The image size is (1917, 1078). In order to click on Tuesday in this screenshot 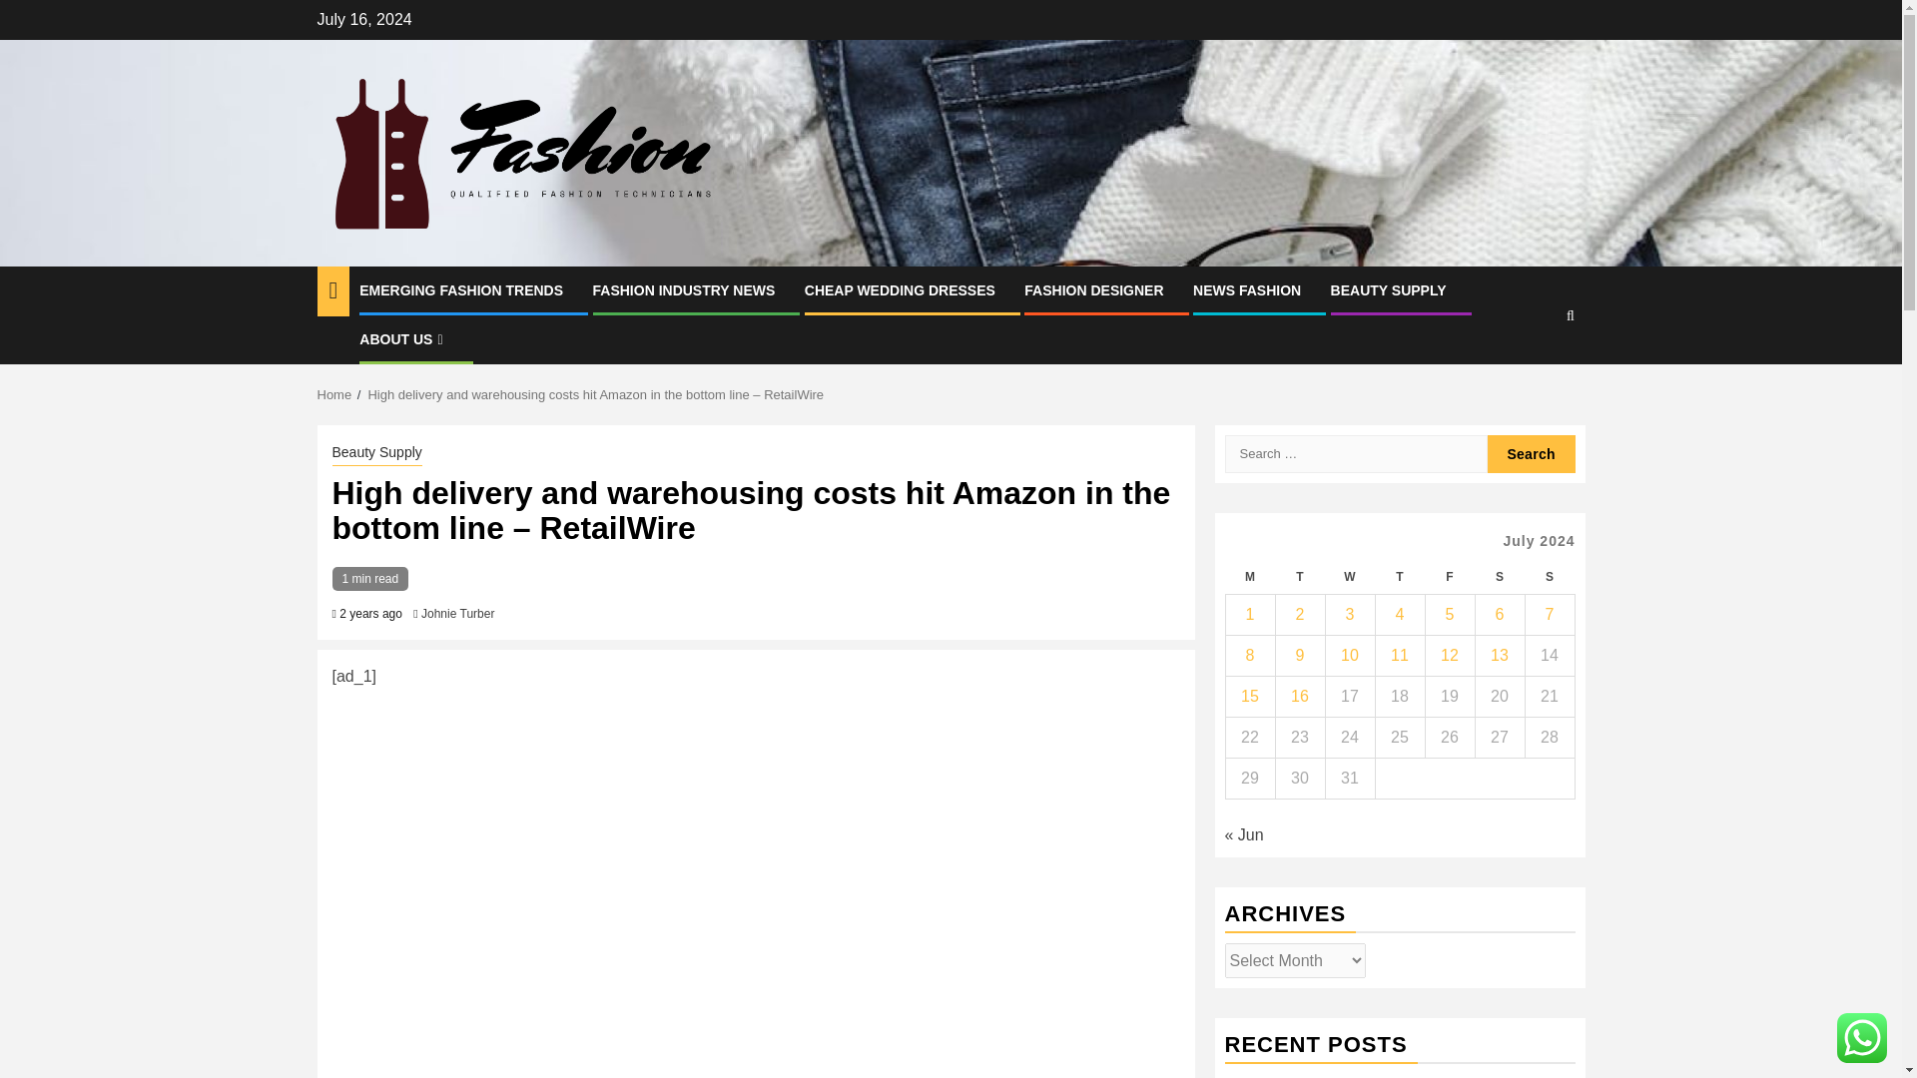, I will do `click(1299, 577)`.